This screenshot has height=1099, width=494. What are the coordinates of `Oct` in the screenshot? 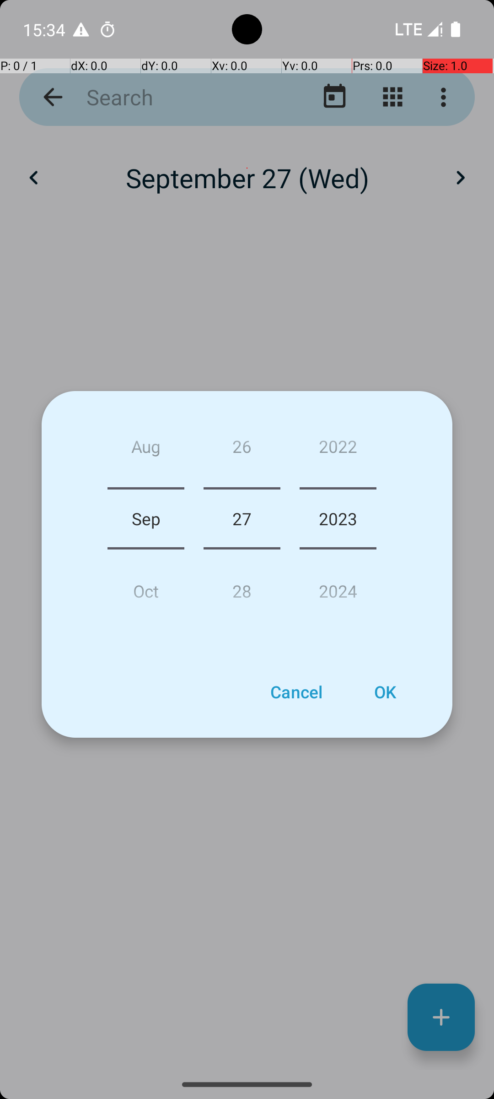 It's located at (146, 587).